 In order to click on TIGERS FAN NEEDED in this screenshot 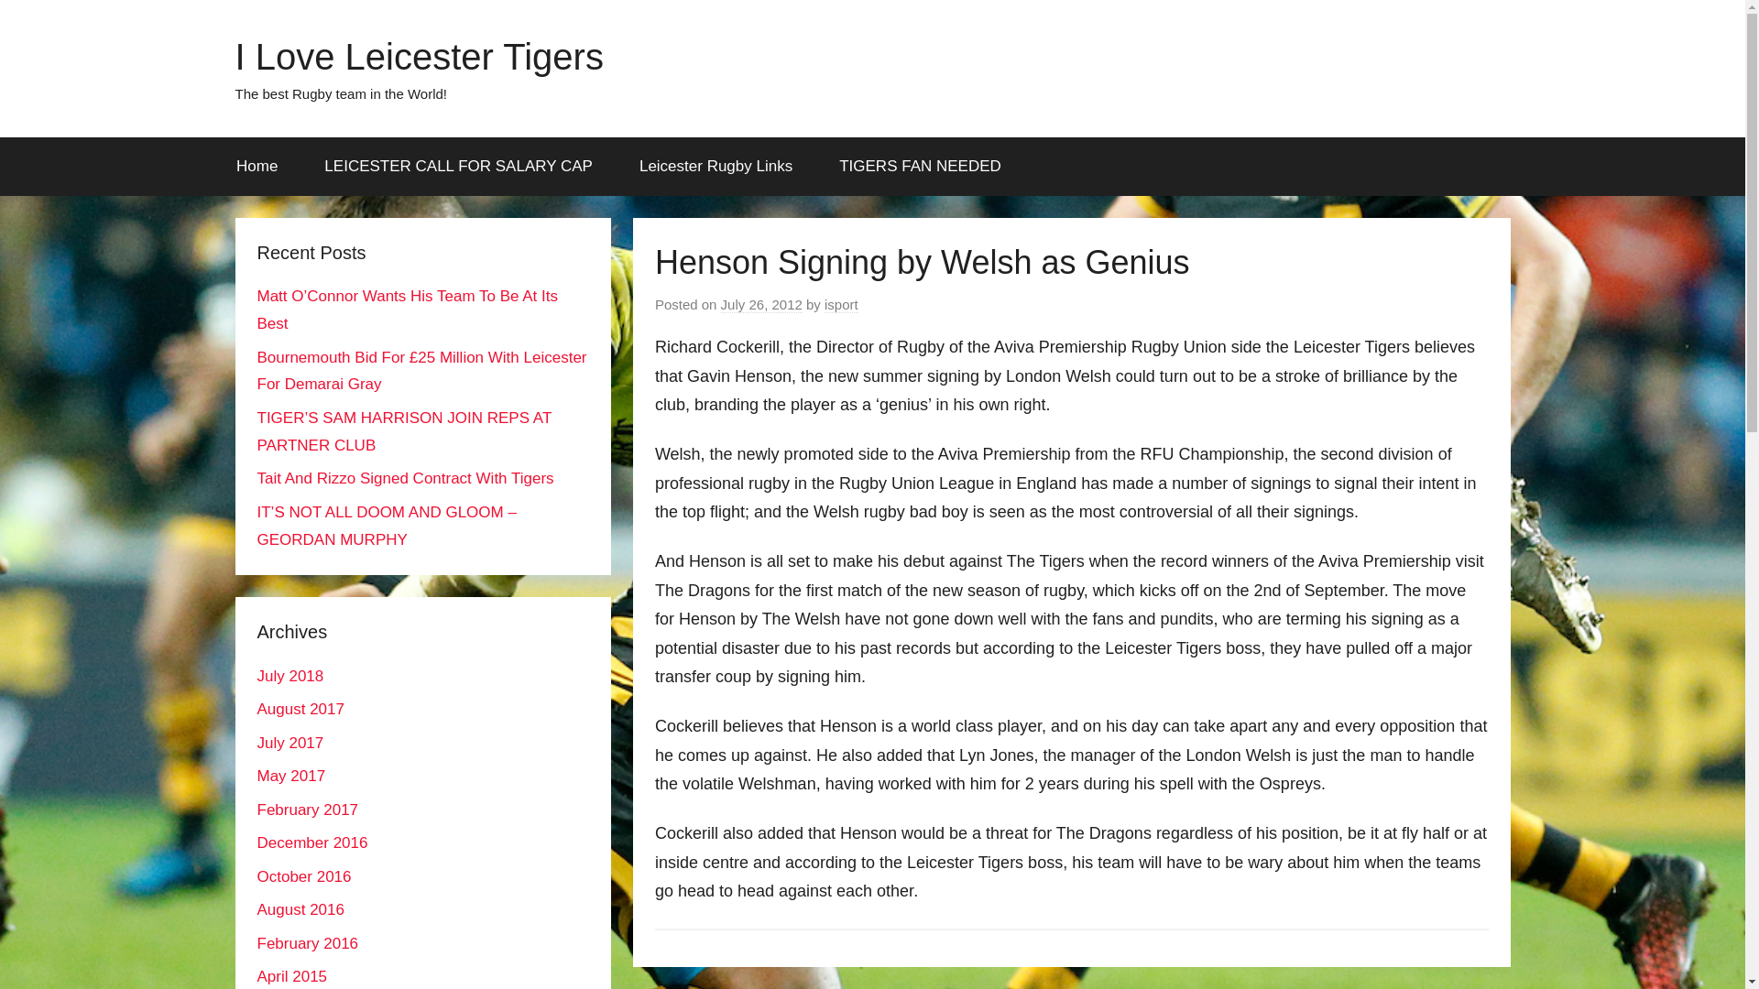, I will do `click(920, 167)`.